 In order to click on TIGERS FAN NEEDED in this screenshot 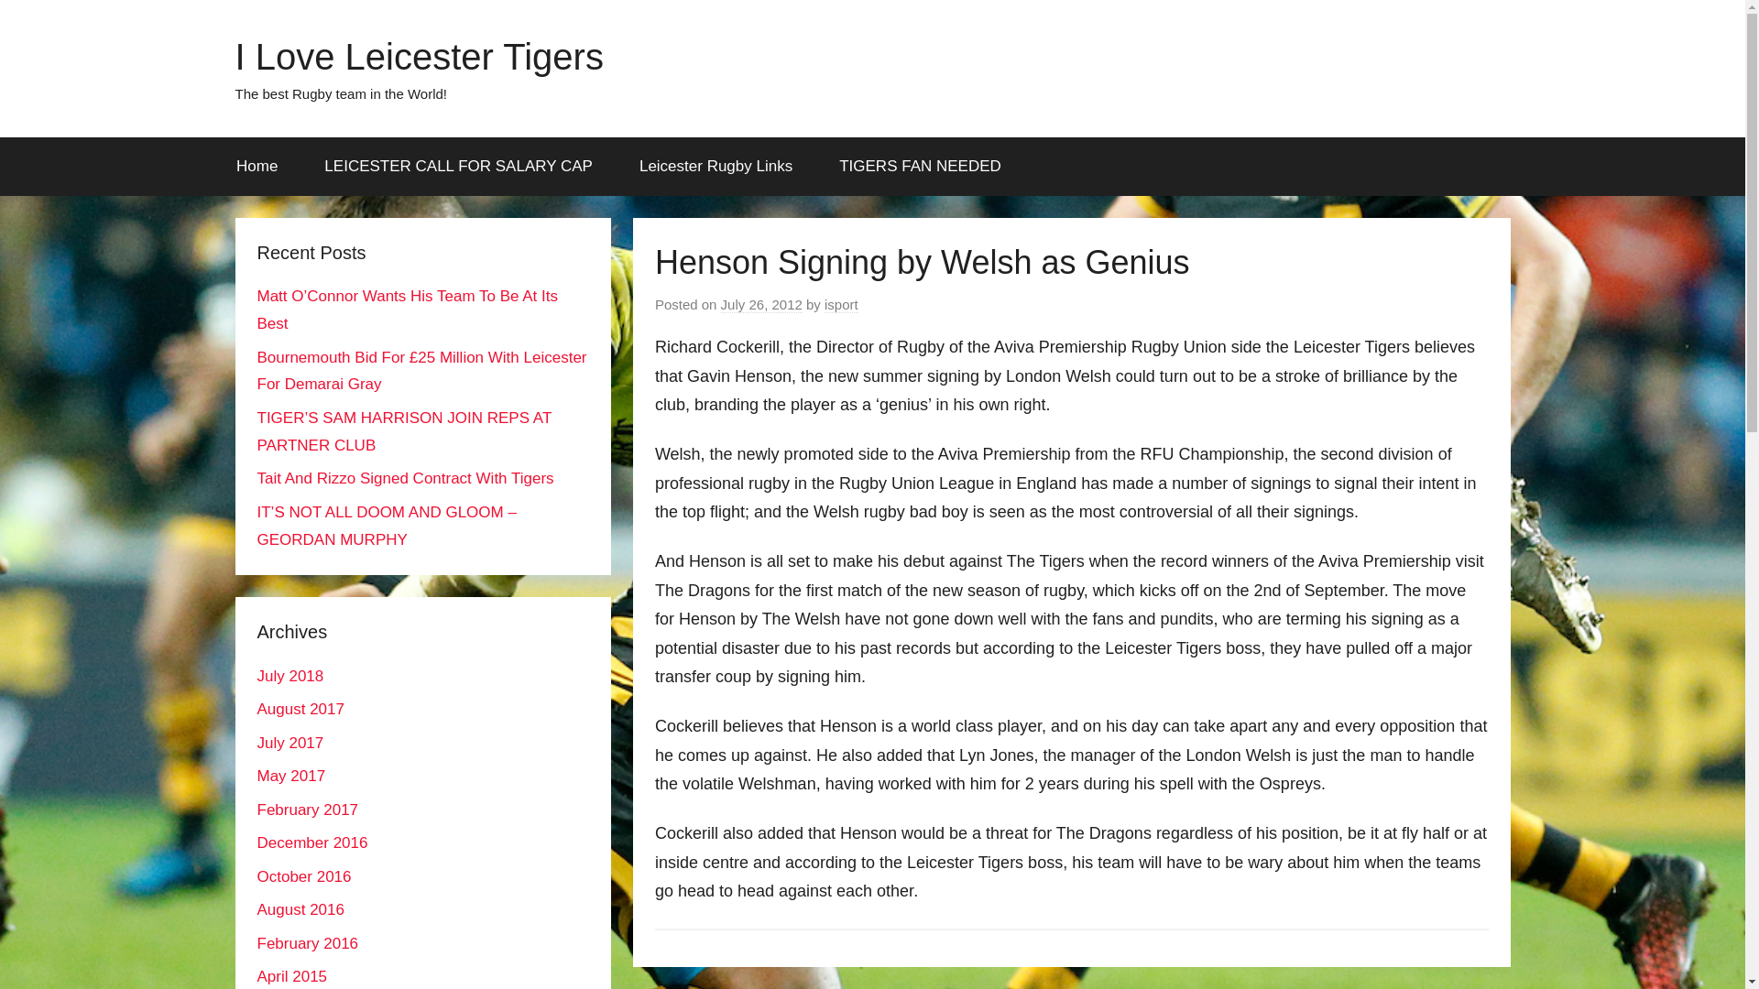, I will do `click(920, 167)`.